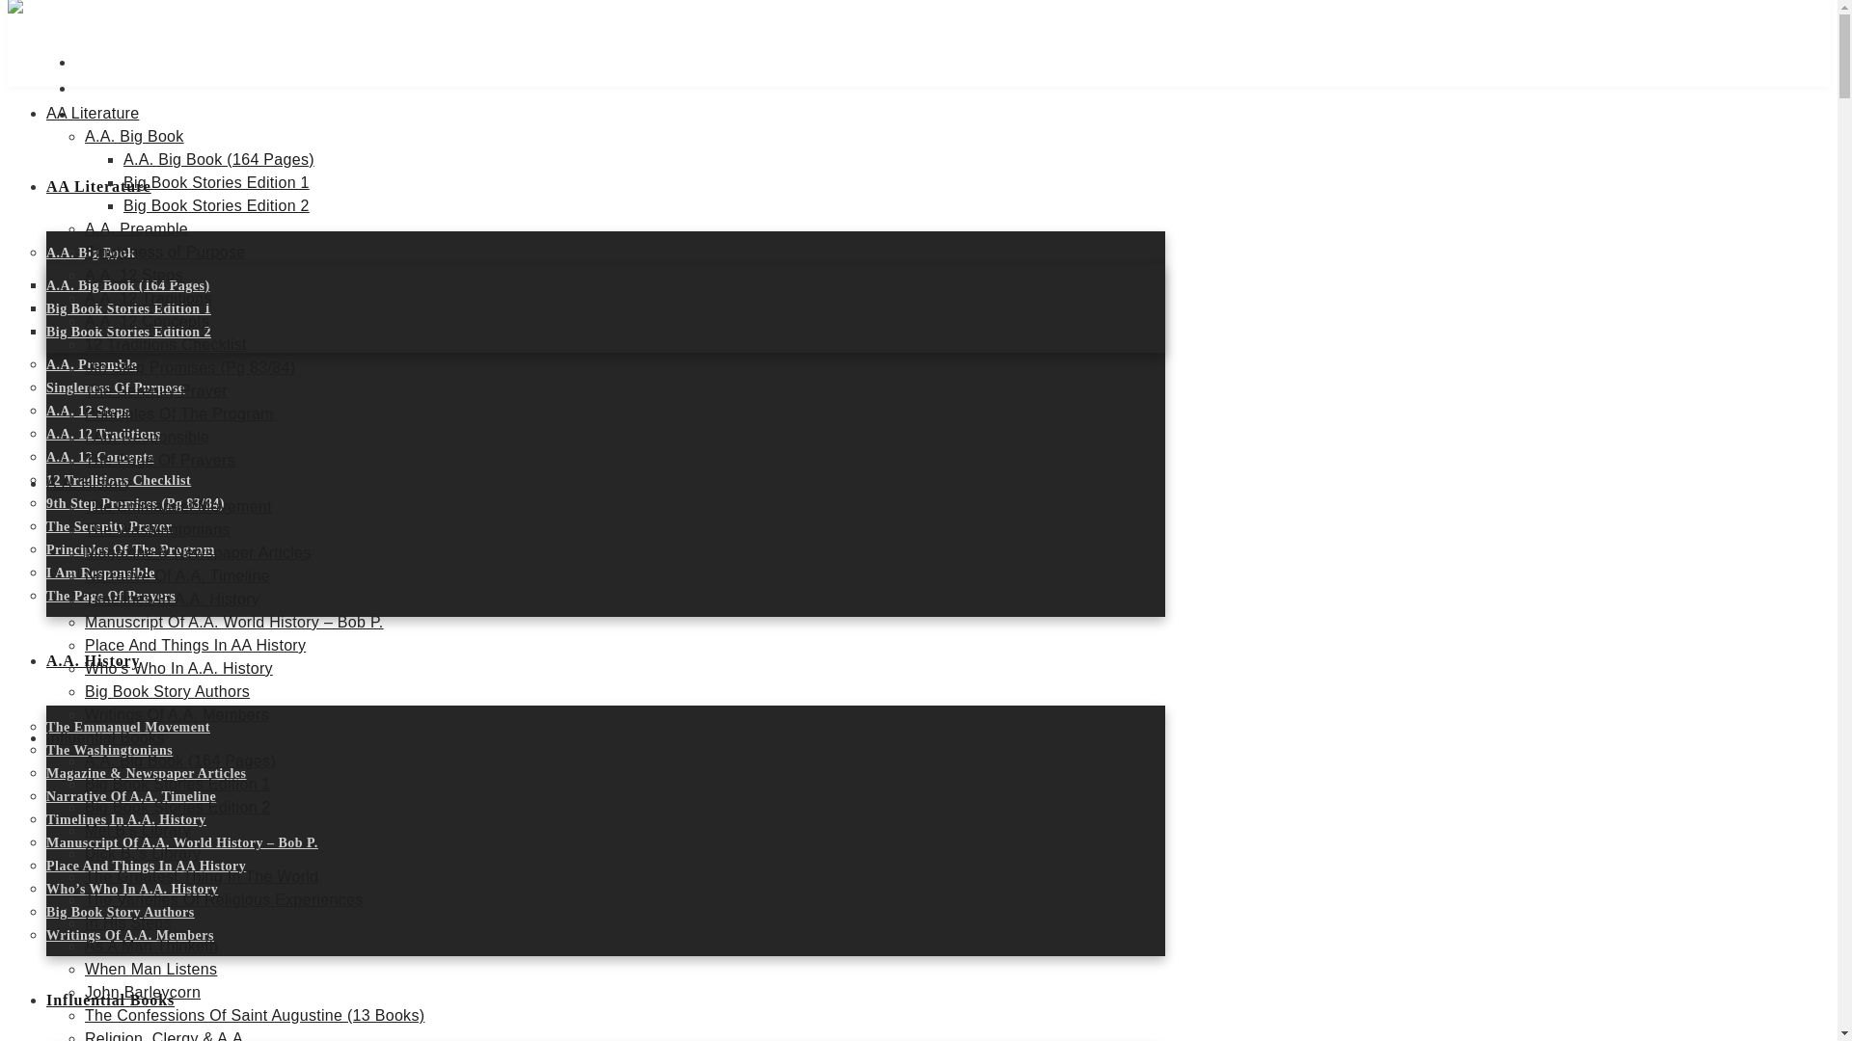 Image resolution: width=1852 pixels, height=1041 pixels. Describe the element at coordinates (125, 819) in the screenshot. I see `Timelines In A.A. History` at that location.